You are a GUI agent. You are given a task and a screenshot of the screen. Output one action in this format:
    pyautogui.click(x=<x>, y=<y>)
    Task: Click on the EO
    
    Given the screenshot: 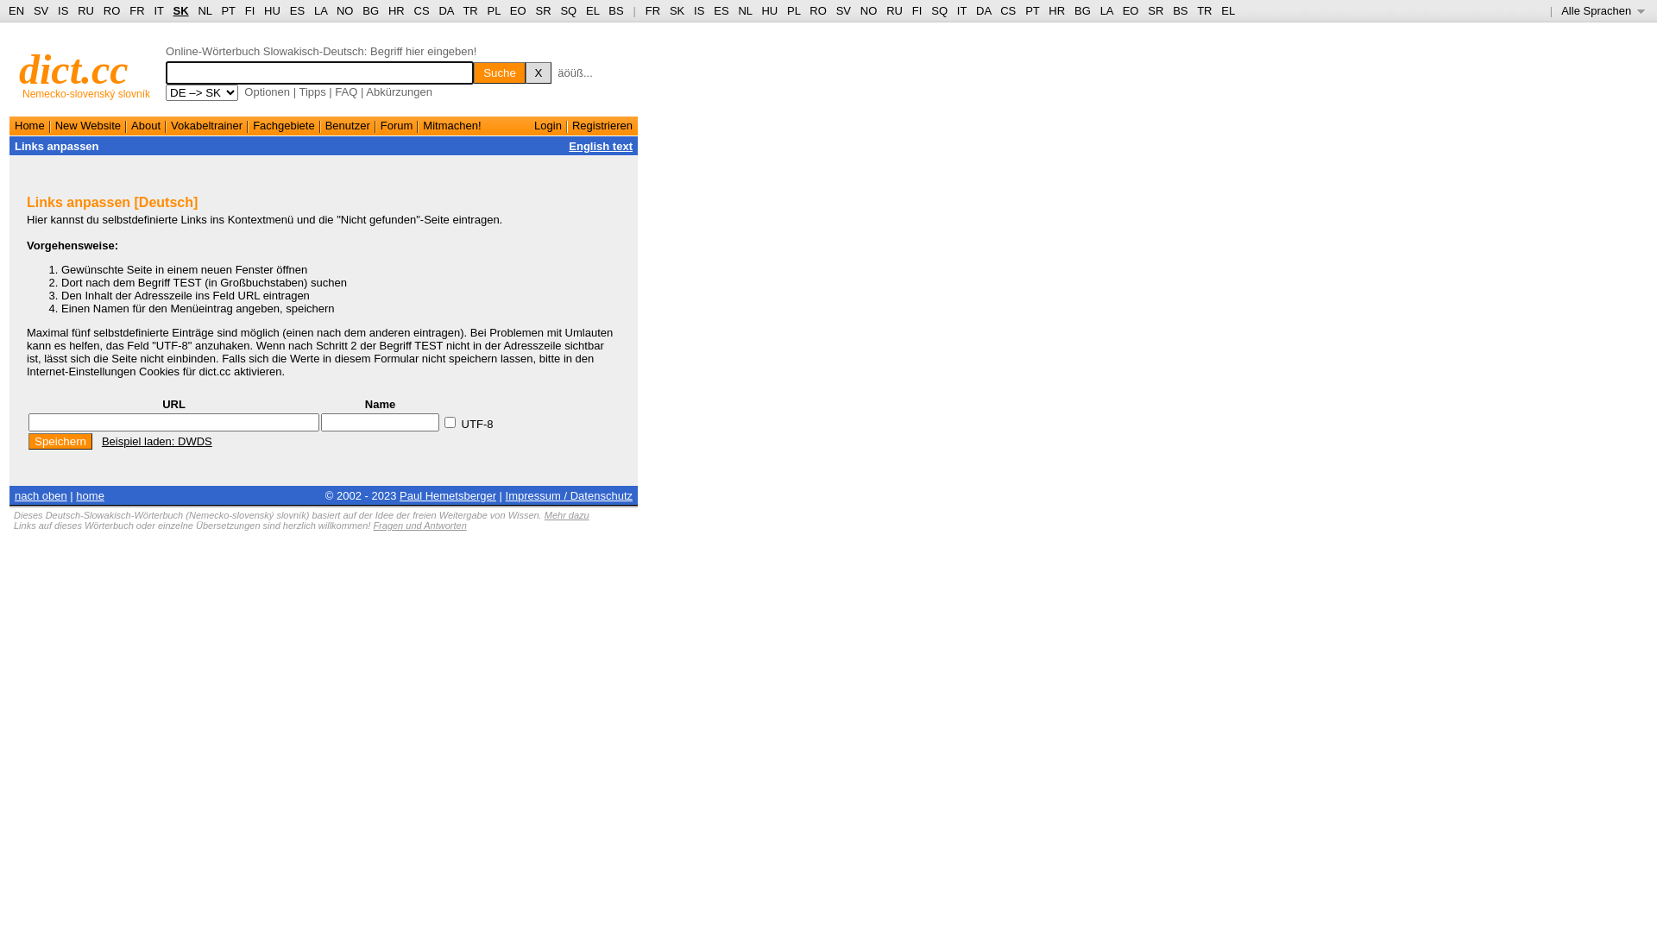 What is the action you would take?
    pyautogui.click(x=518, y=10)
    